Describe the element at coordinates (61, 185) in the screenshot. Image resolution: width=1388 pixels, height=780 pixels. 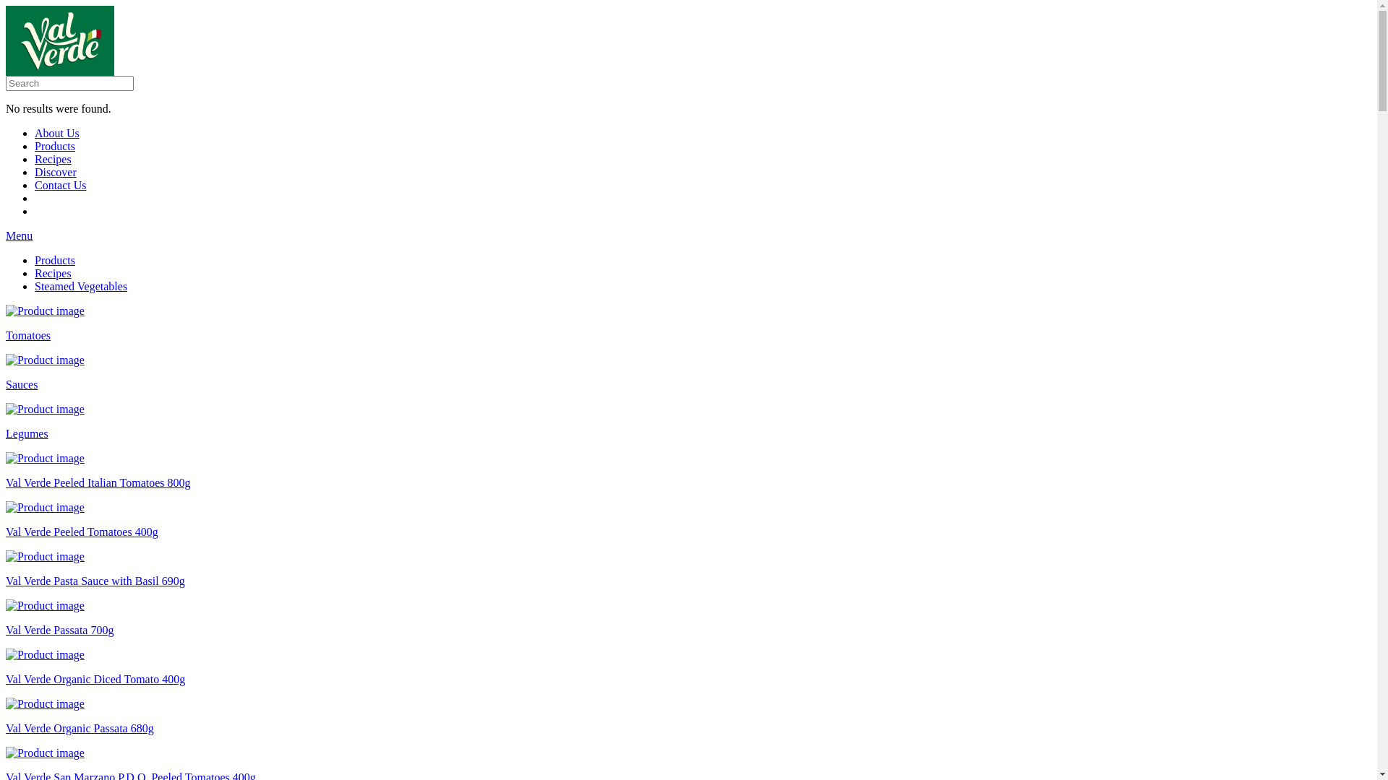
I see `Contact Us` at that location.